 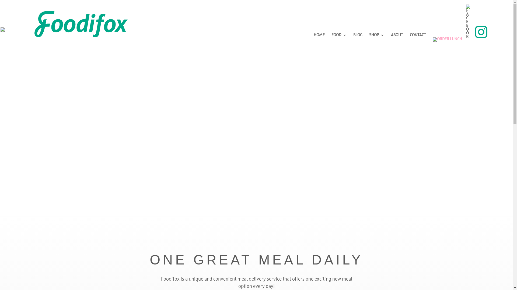 I want to click on BLOG, so click(x=358, y=38).